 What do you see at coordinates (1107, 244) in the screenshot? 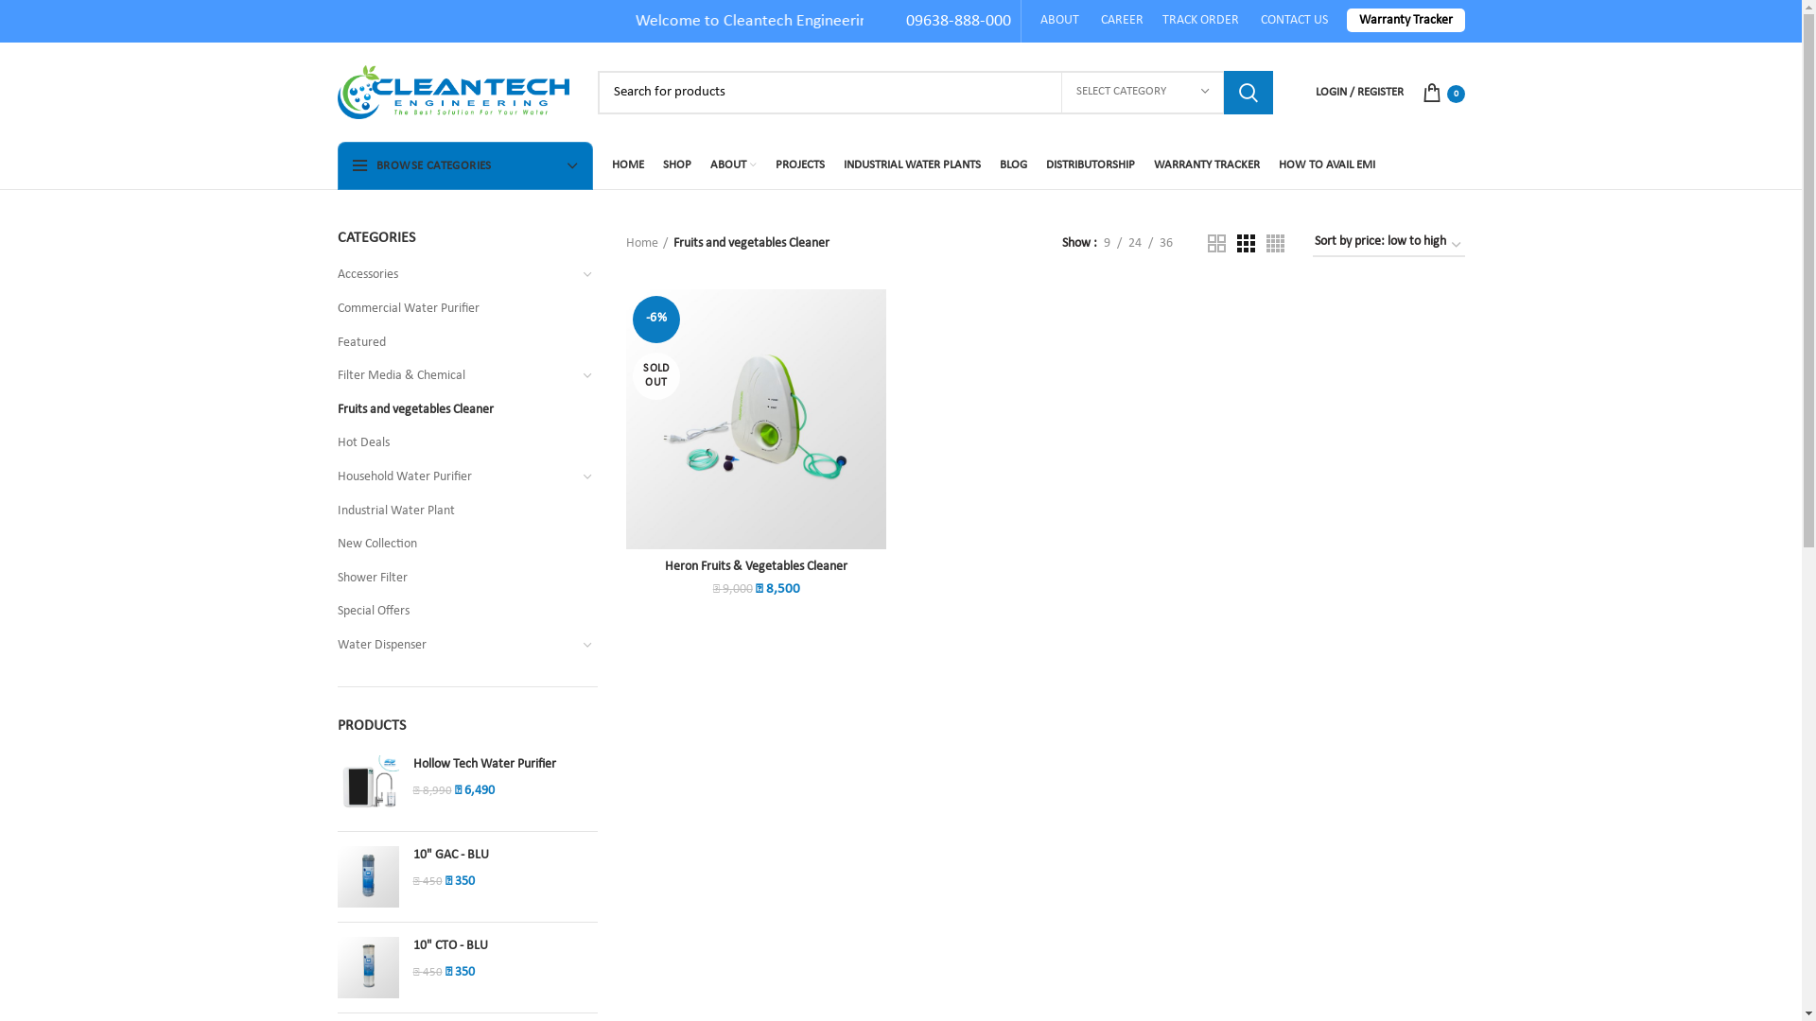
I see `9` at bounding box center [1107, 244].